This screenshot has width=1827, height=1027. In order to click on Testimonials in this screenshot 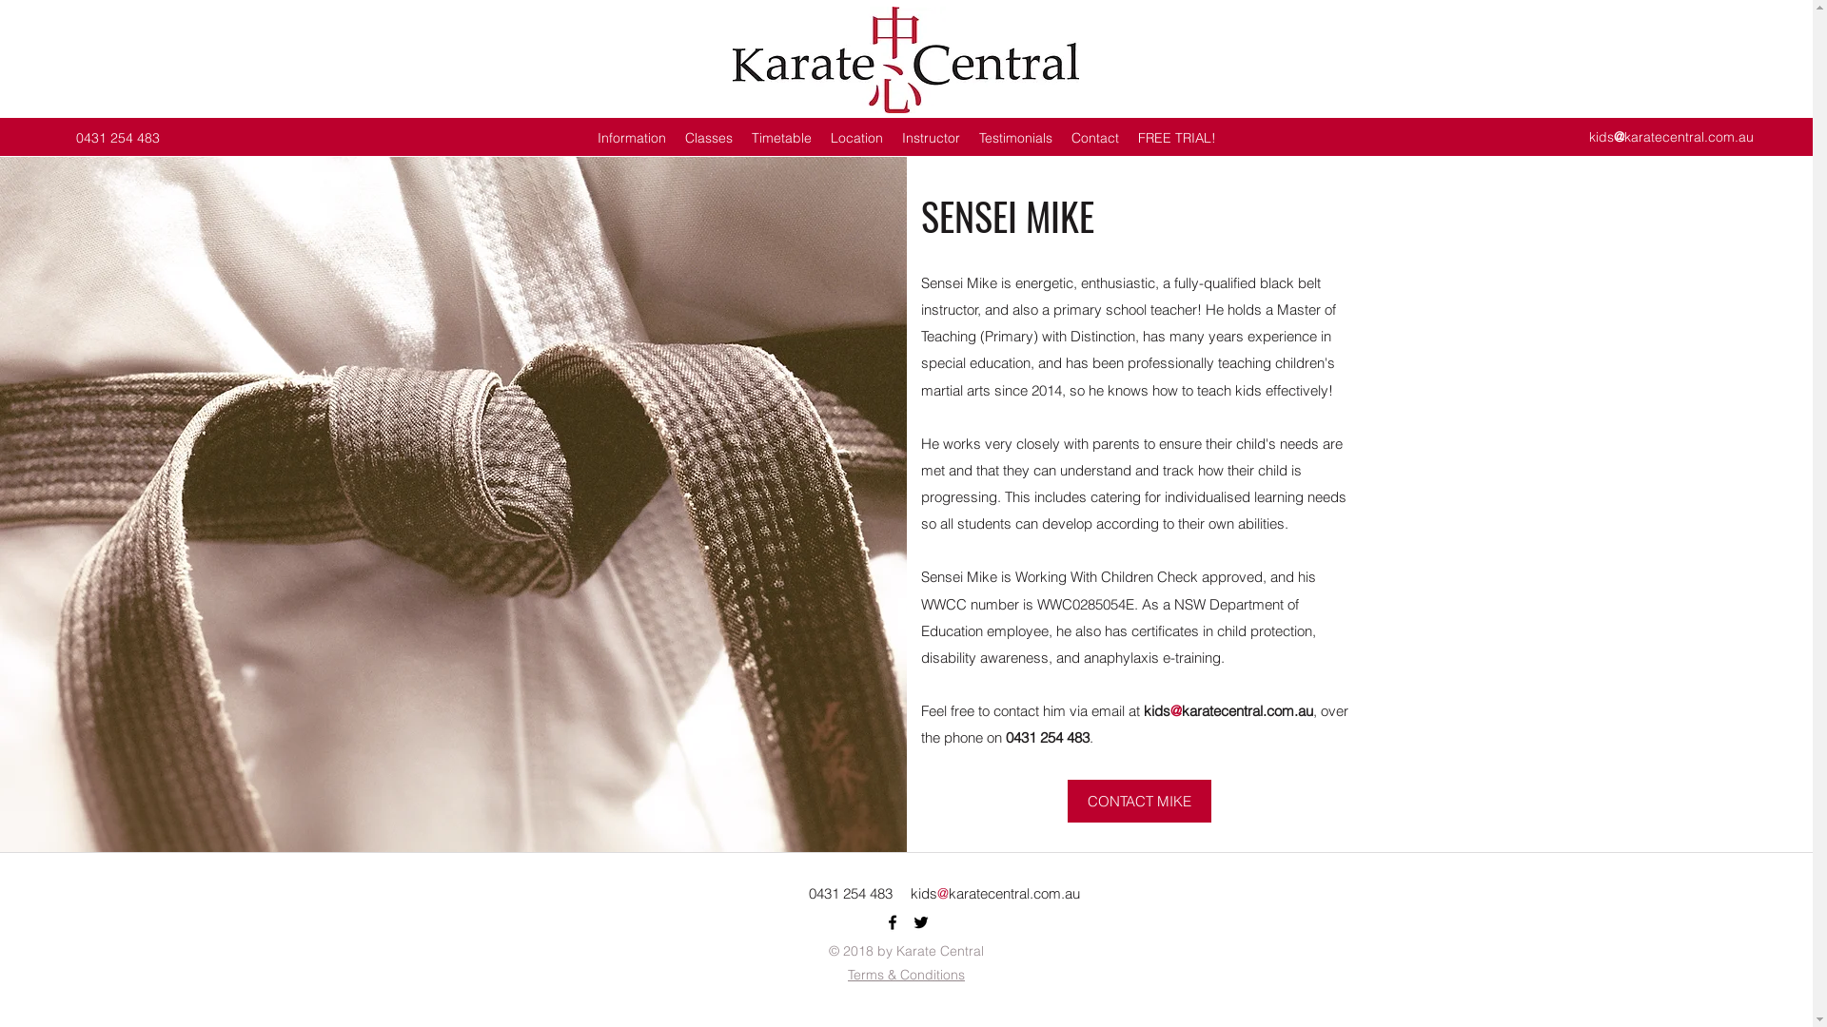, I will do `click(1016, 138)`.